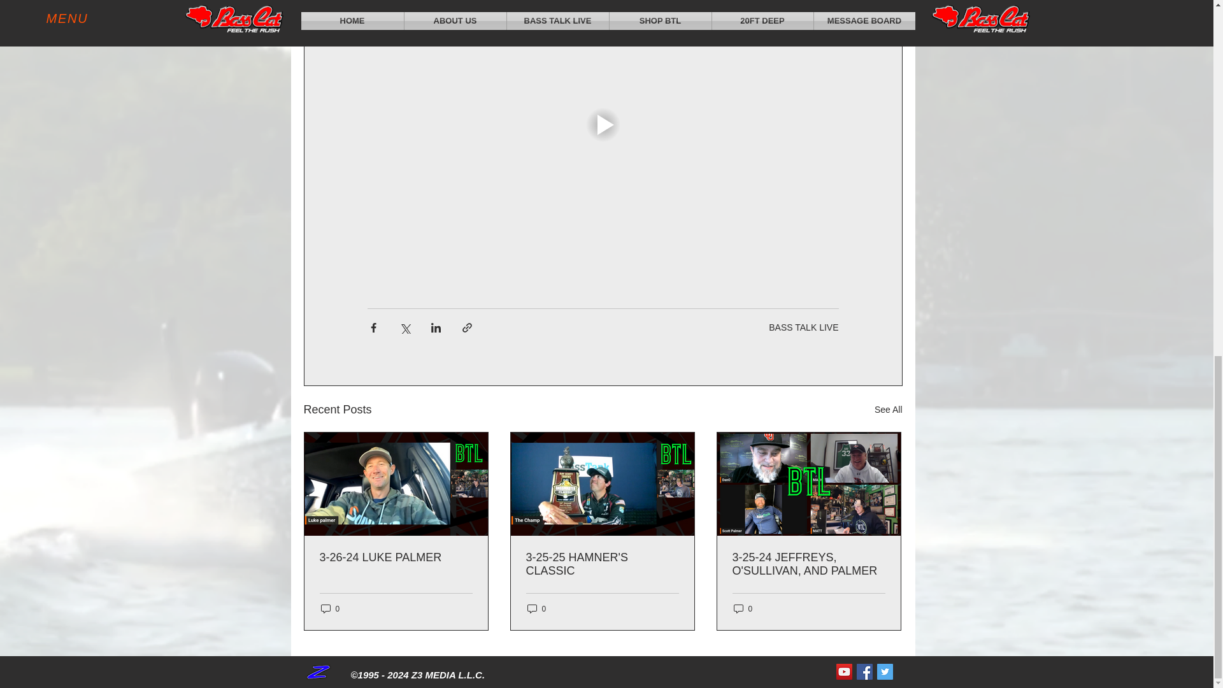  Describe the element at coordinates (330, 609) in the screenshot. I see `0` at that location.